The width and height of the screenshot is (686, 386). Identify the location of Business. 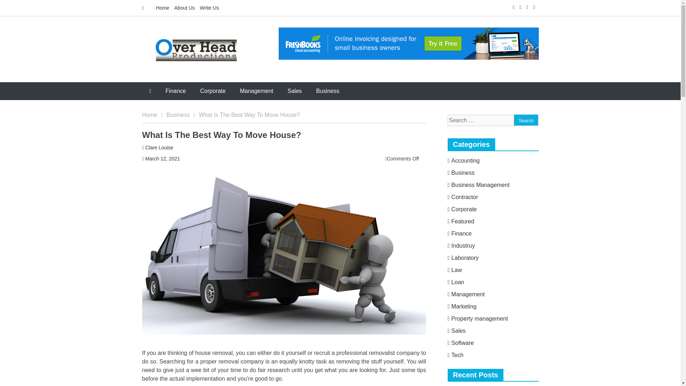
(183, 115).